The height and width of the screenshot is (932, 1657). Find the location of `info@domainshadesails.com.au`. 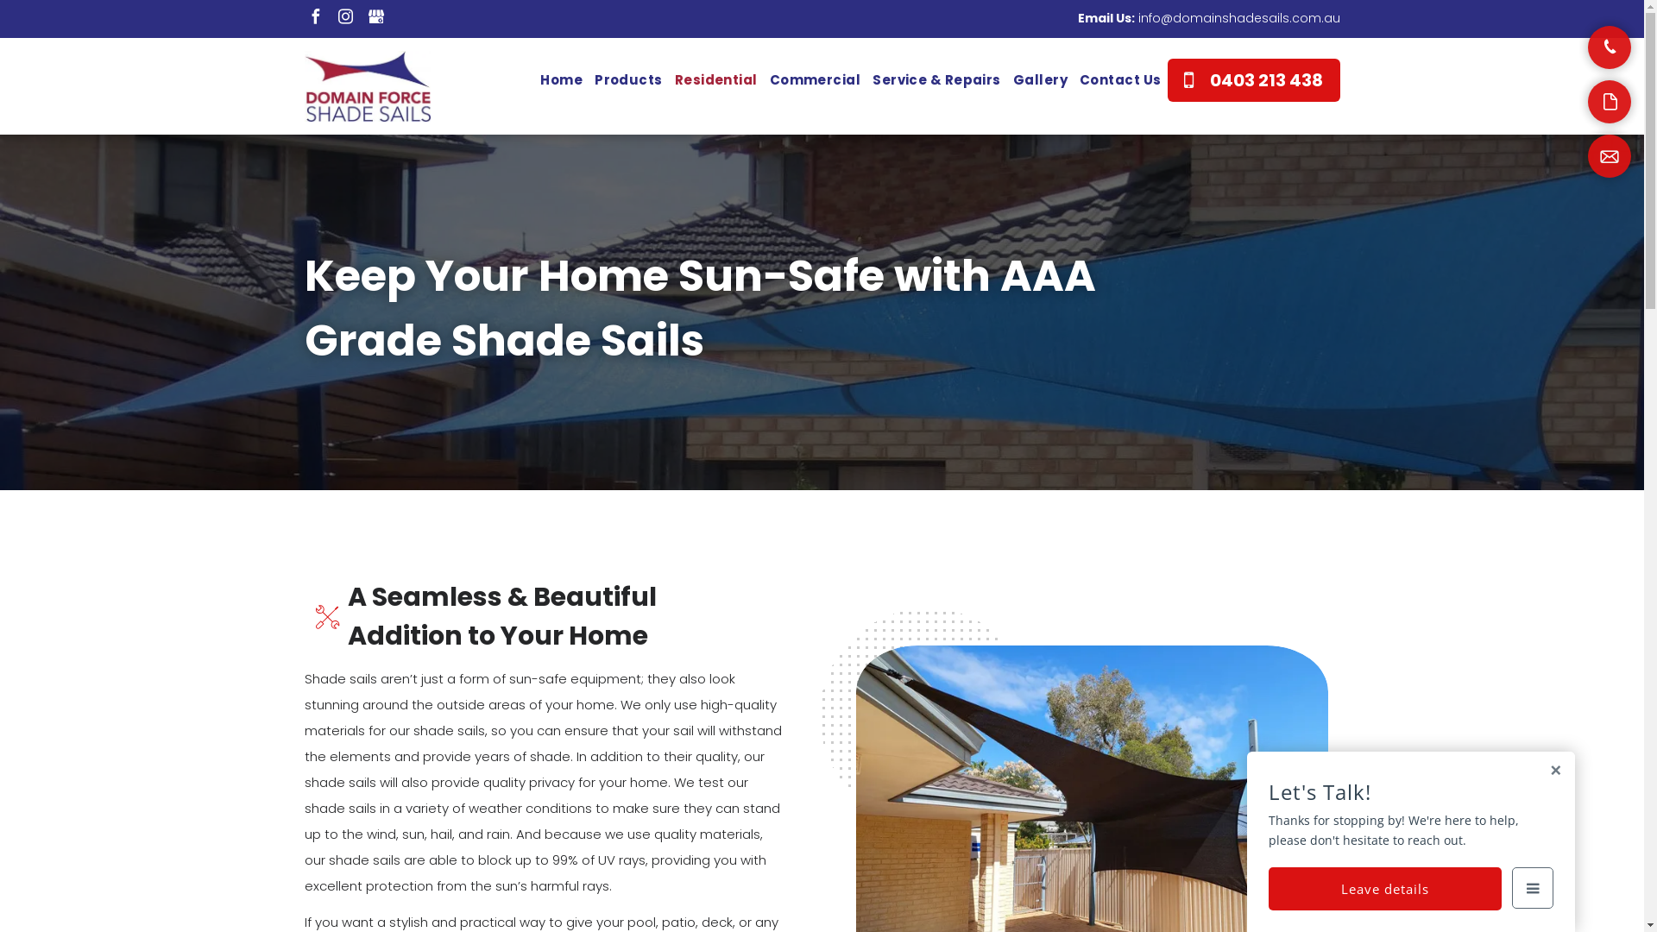

info@domainshadesails.com.au is located at coordinates (1238, 18).